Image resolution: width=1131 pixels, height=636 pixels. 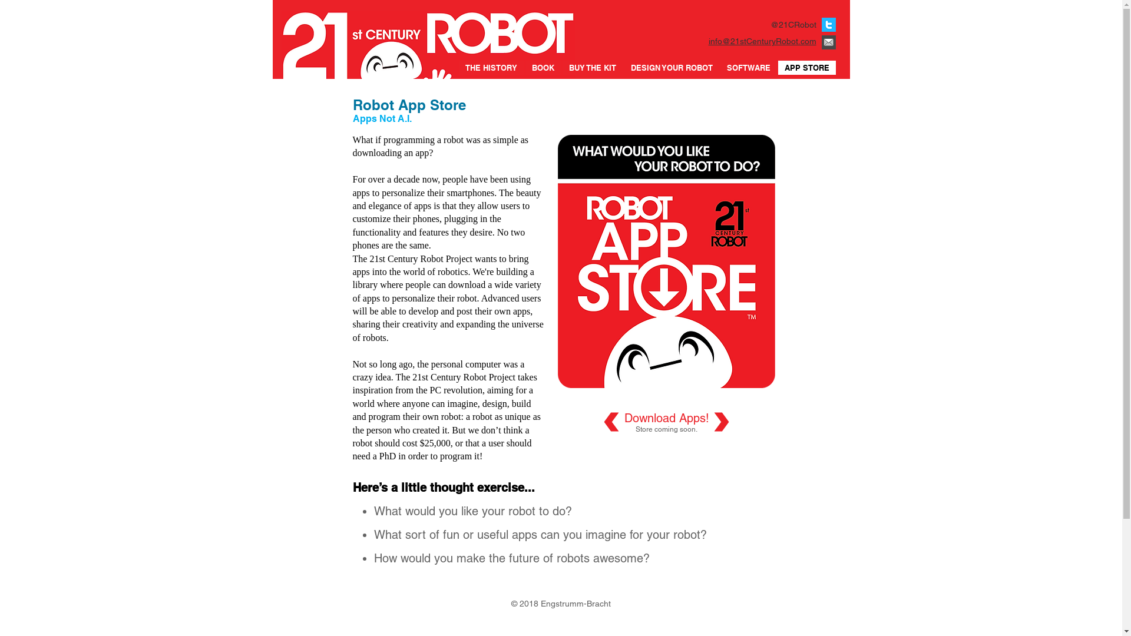 I want to click on Twitter_alt_4.png, so click(x=828, y=25).